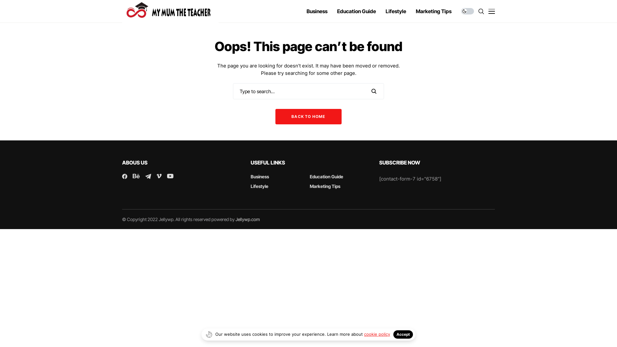 This screenshot has height=347, width=617. Describe the element at coordinates (357, 11) in the screenshot. I see `Education Guide` at that location.